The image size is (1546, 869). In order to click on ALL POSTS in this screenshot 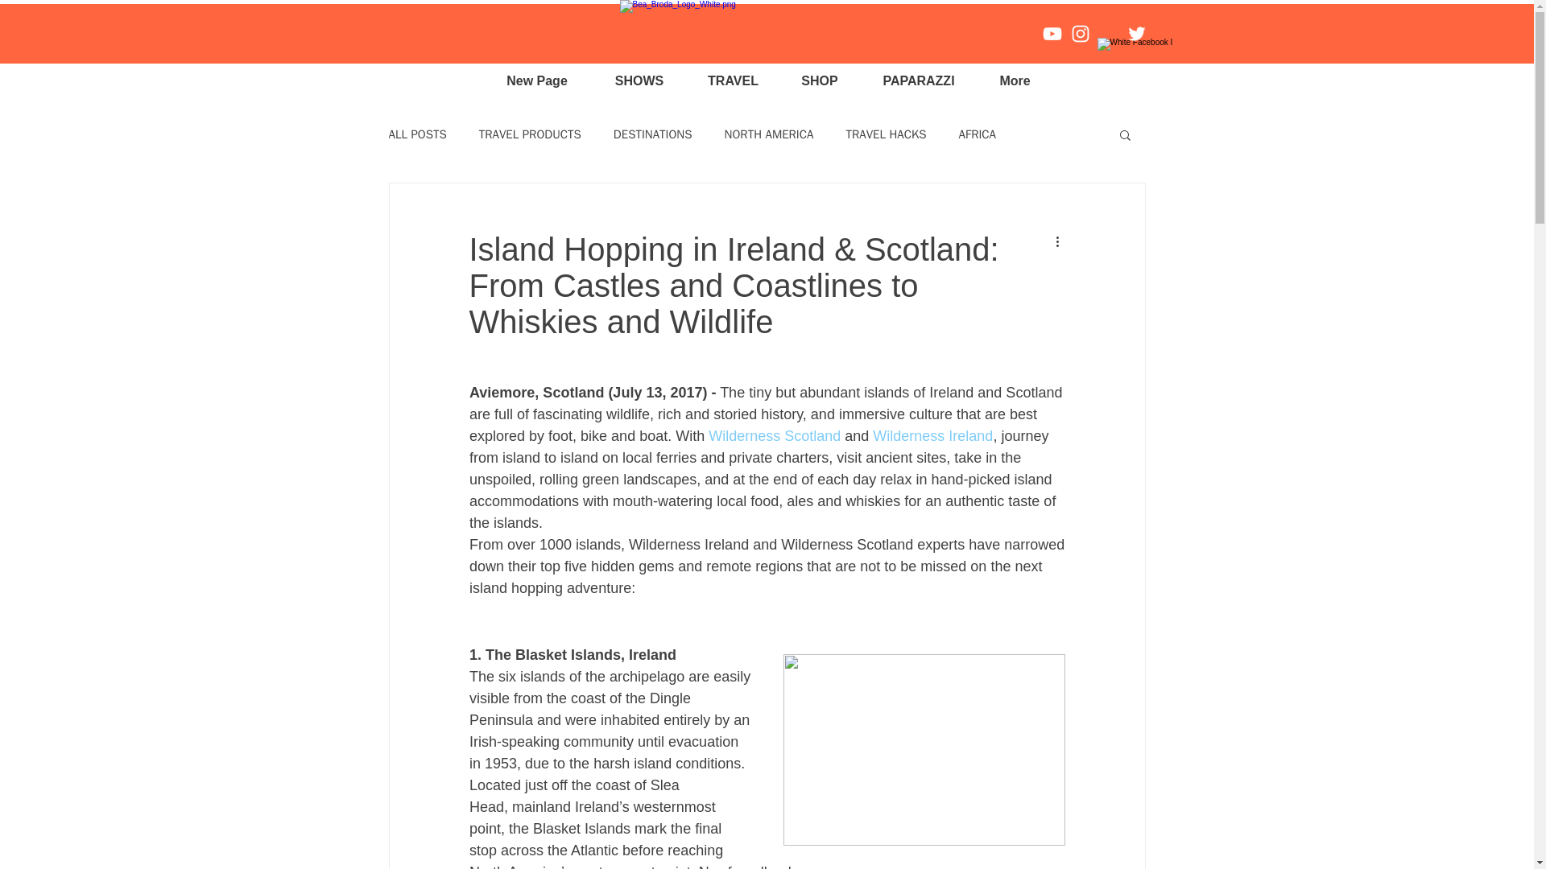, I will do `click(417, 134)`.